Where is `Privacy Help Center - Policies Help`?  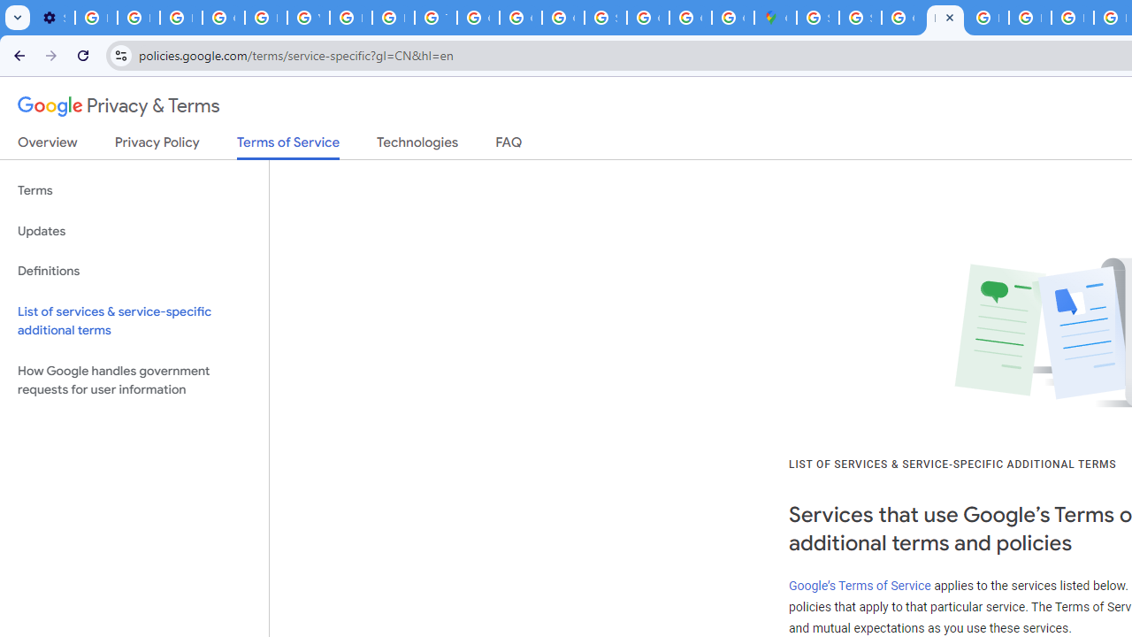
Privacy Help Center - Policies Help is located at coordinates (1072, 18).